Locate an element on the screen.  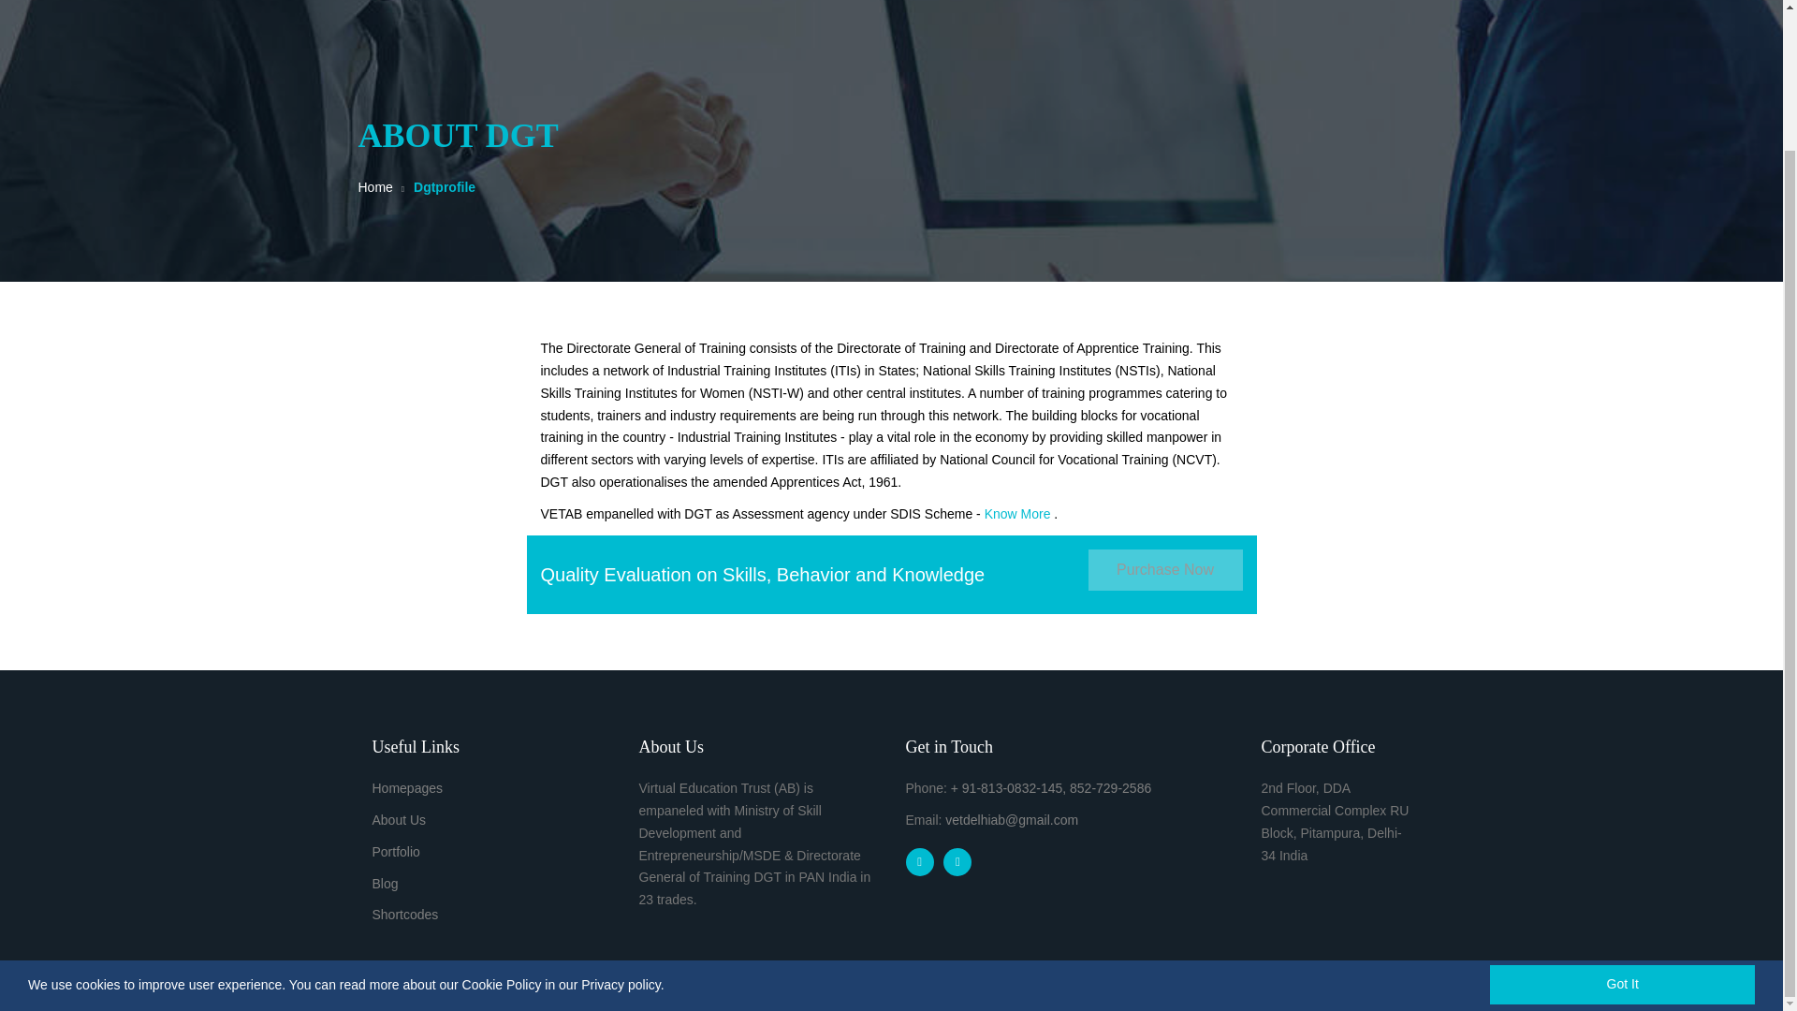
About Us is located at coordinates (399, 820).